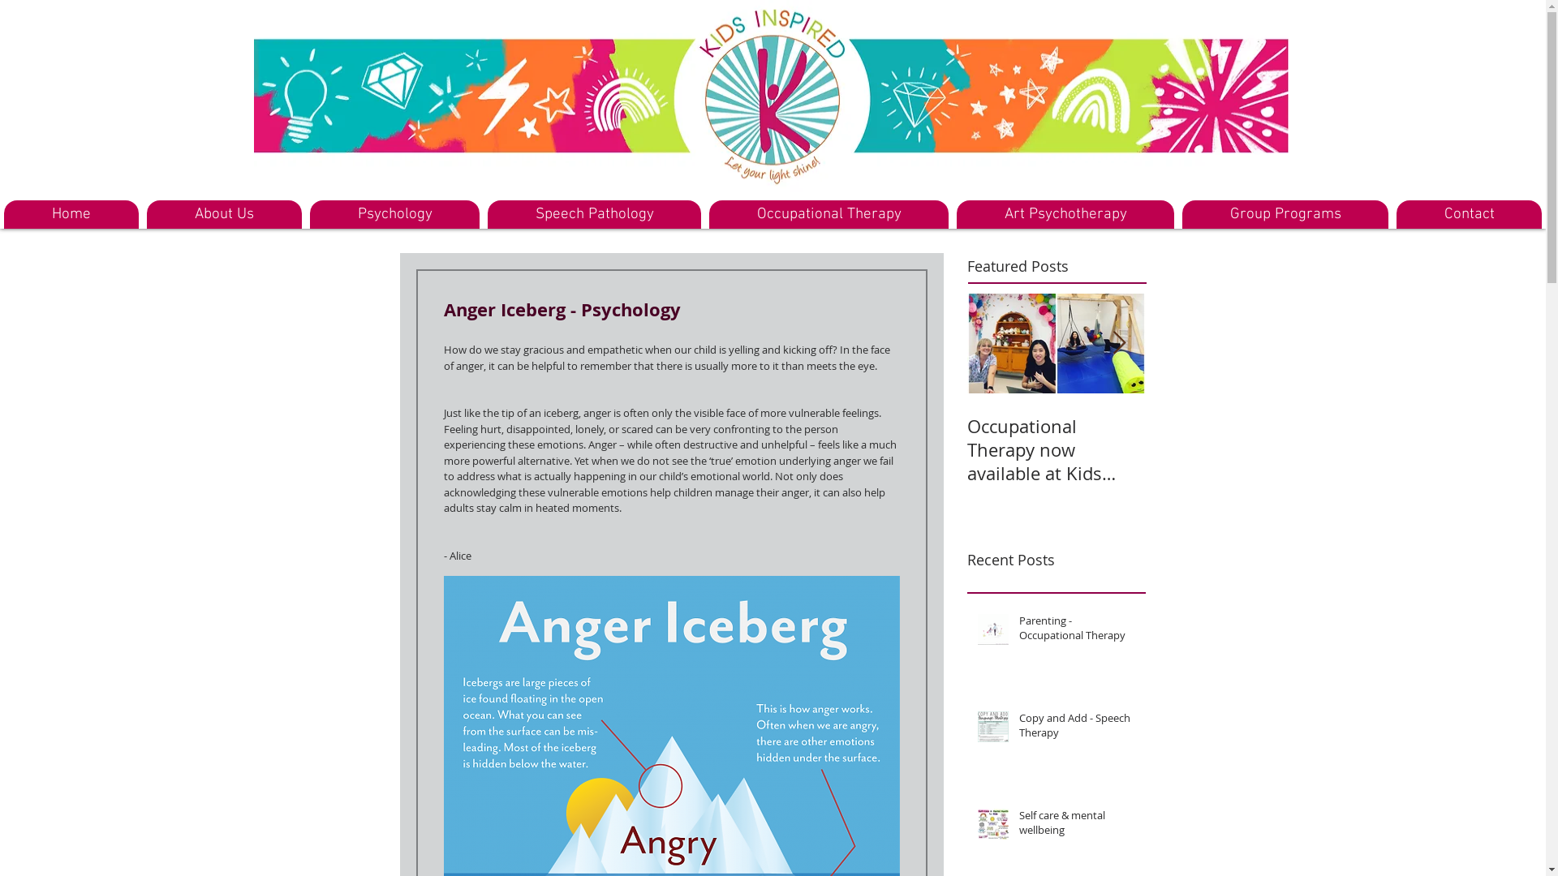 This screenshot has height=876, width=1558. Describe the element at coordinates (1065, 214) in the screenshot. I see `Art Psychotherapy` at that location.